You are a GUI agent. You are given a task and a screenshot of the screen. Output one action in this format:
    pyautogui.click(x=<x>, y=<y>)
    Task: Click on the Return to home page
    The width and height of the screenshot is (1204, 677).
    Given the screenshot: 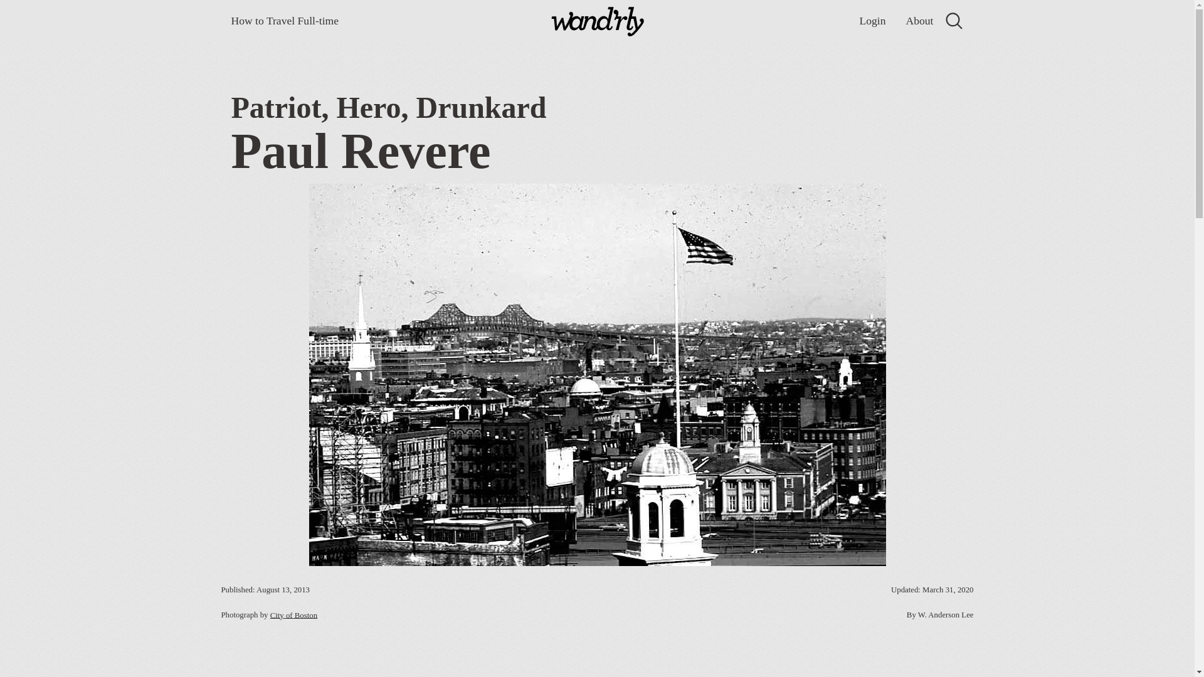 What is the action you would take?
    pyautogui.click(x=597, y=23)
    